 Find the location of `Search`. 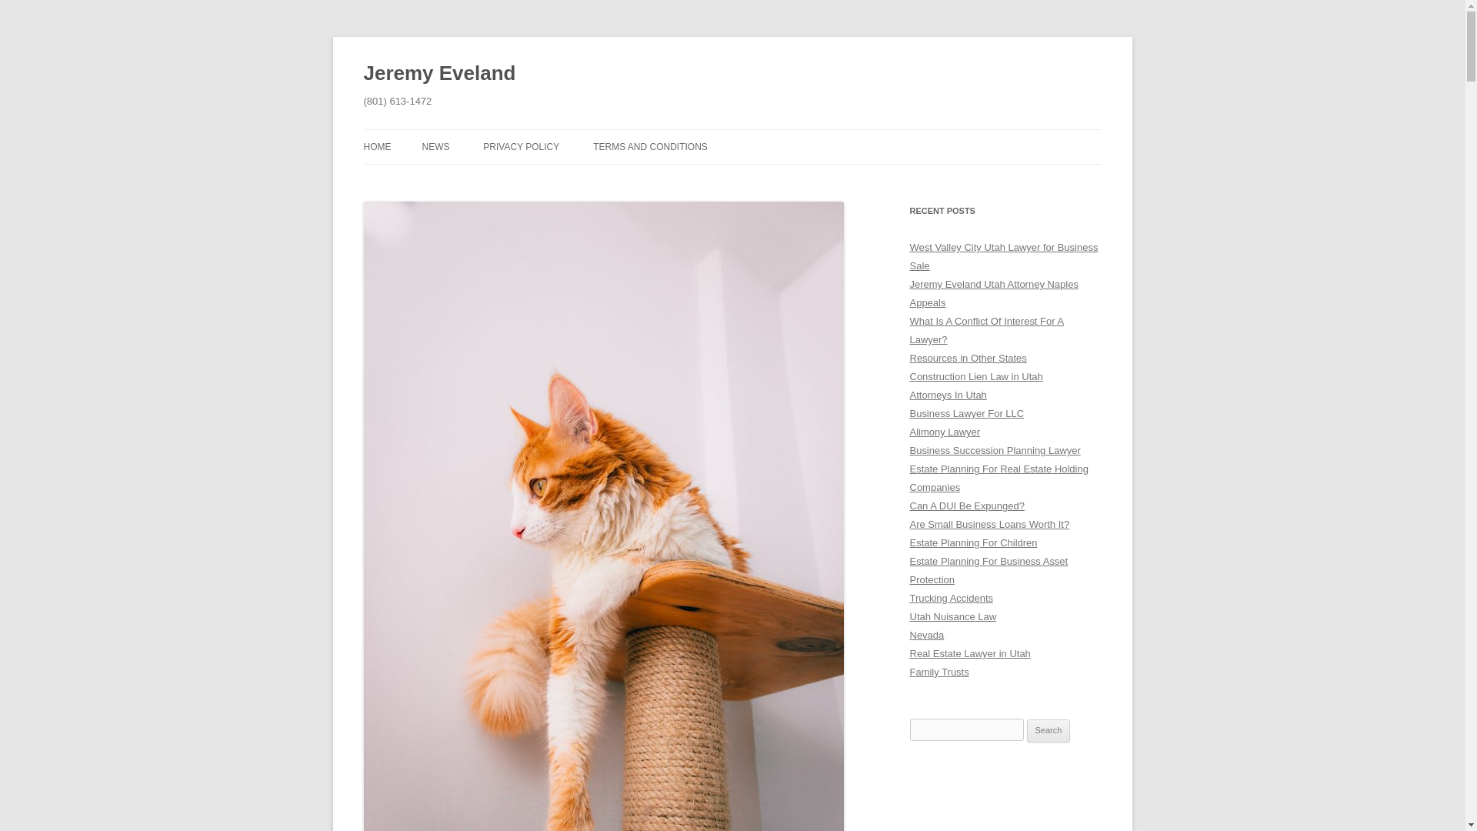

Search is located at coordinates (1049, 731).